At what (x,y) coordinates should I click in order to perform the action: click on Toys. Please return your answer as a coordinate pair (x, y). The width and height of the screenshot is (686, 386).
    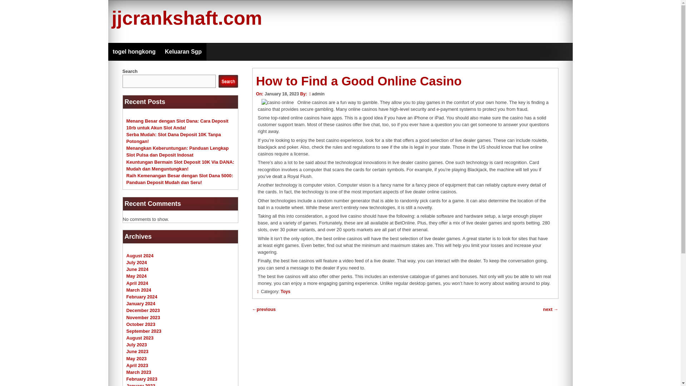
    Looking at the image, I should click on (285, 291).